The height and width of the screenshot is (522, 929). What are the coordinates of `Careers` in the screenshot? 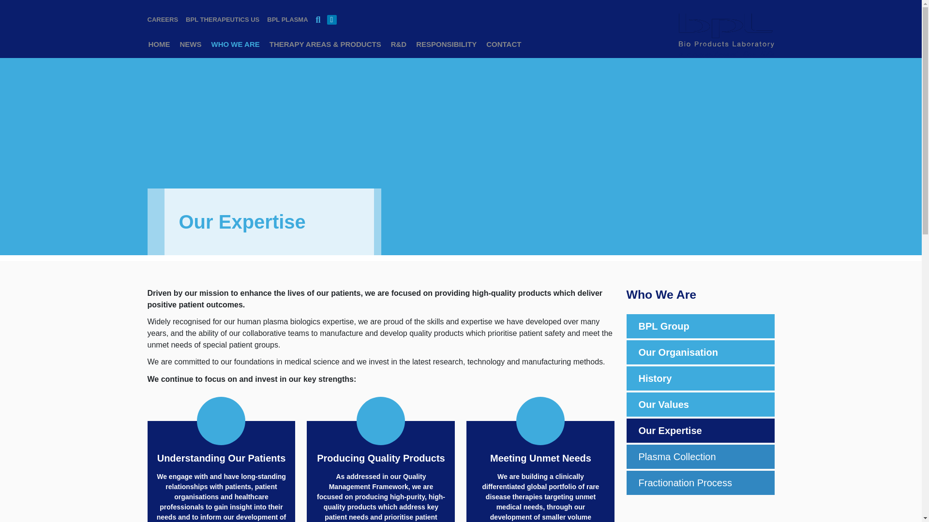 It's located at (165, 20).